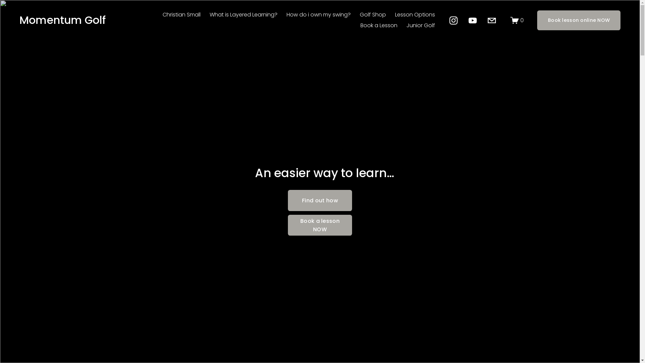  I want to click on How do i own my swing?, so click(318, 15).